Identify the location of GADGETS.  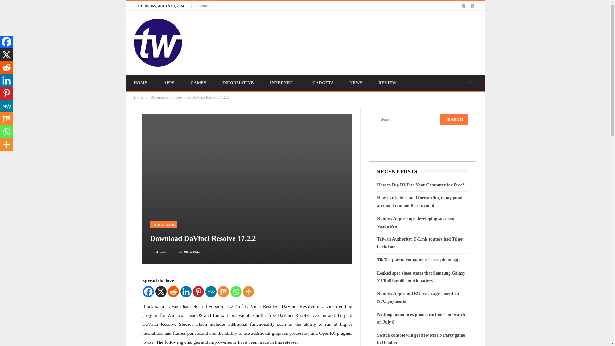
(323, 83).